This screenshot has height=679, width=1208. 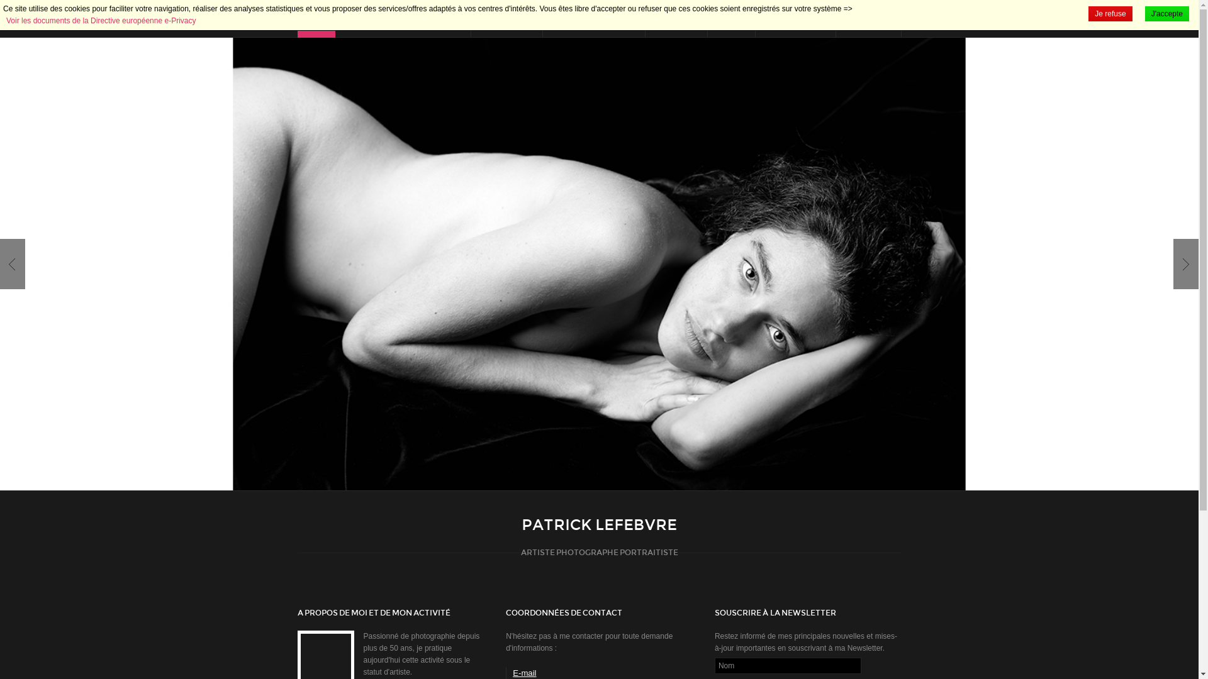 What do you see at coordinates (316, 19) in the screenshot?
I see `Accueil` at bounding box center [316, 19].